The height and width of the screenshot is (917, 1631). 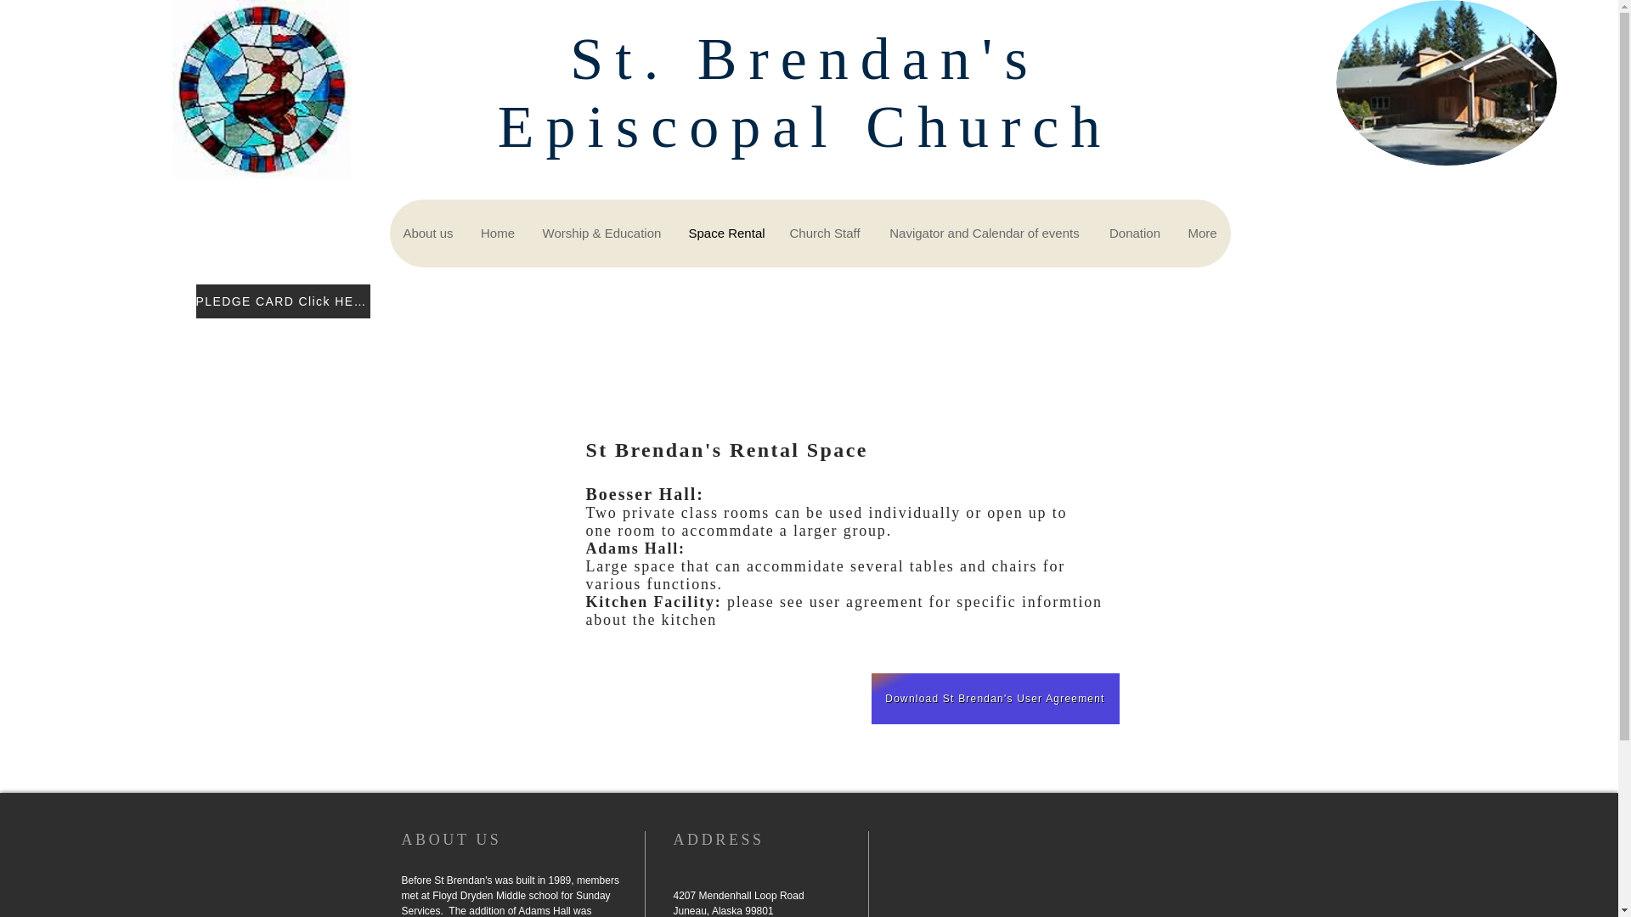 What do you see at coordinates (498, 233) in the screenshot?
I see `Home` at bounding box center [498, 233].